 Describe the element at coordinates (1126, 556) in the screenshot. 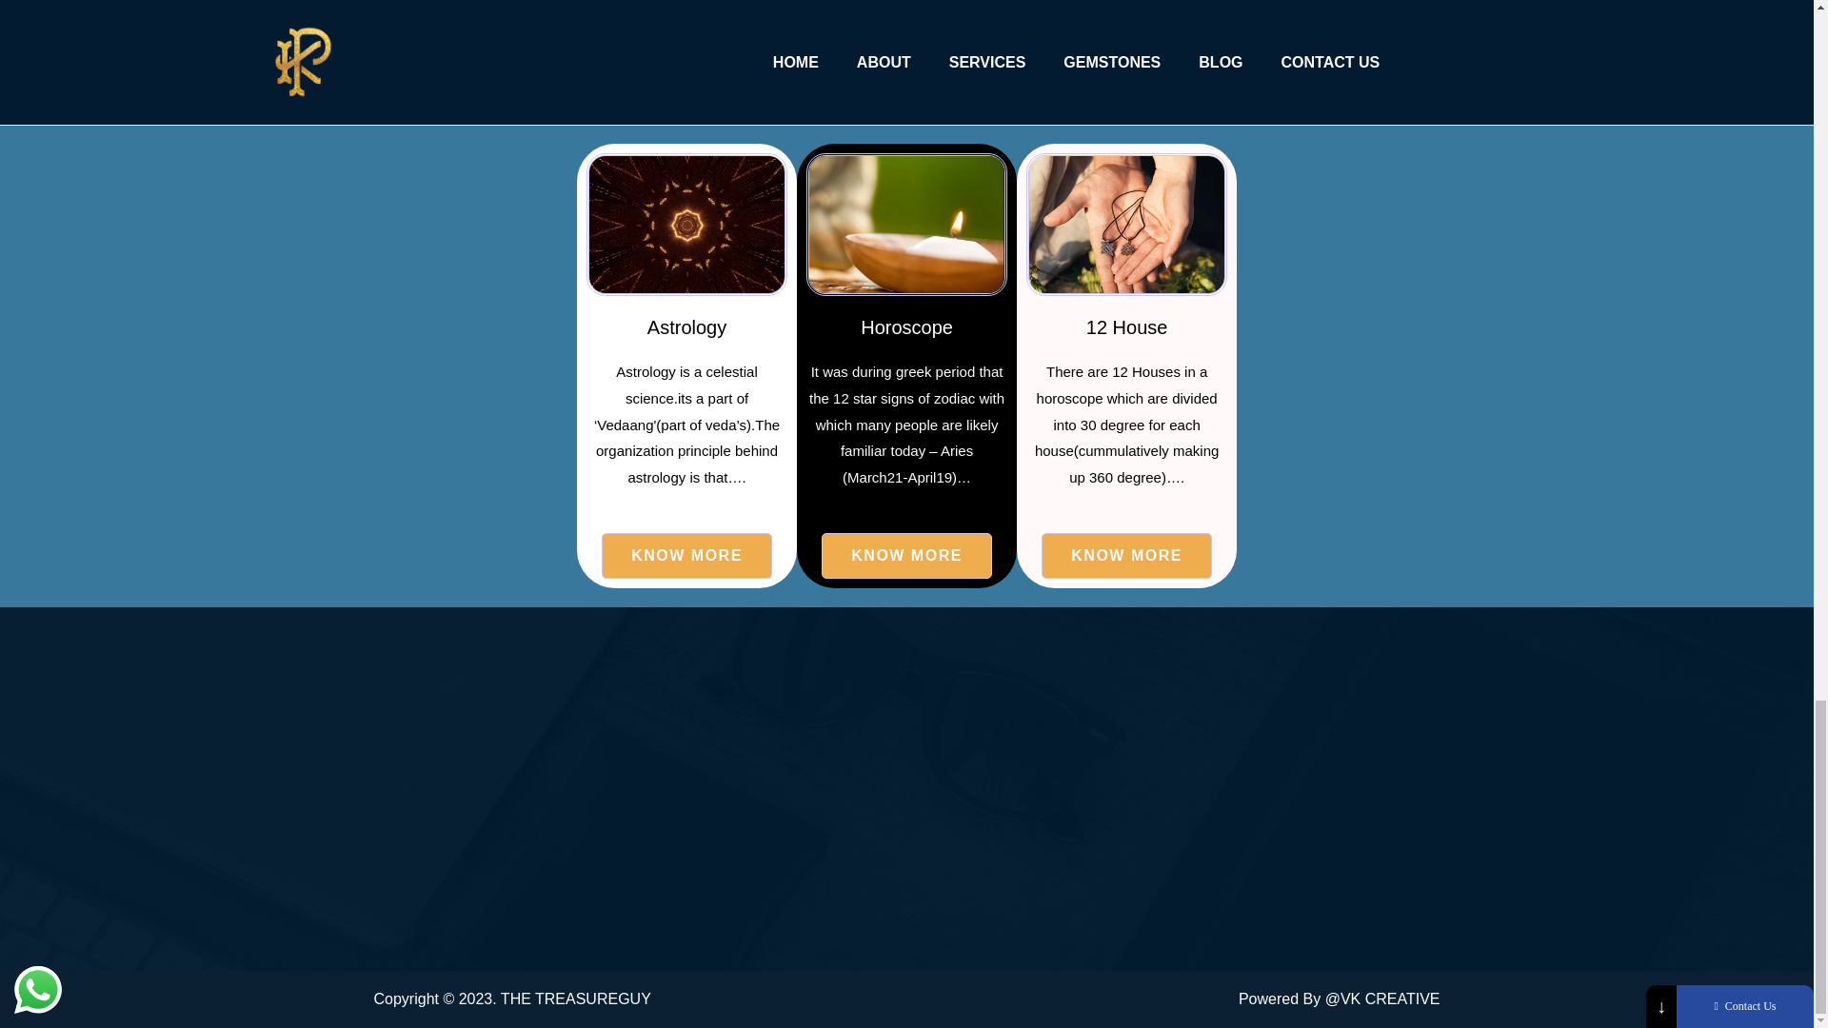

I see `KNOW MORE` at that location.